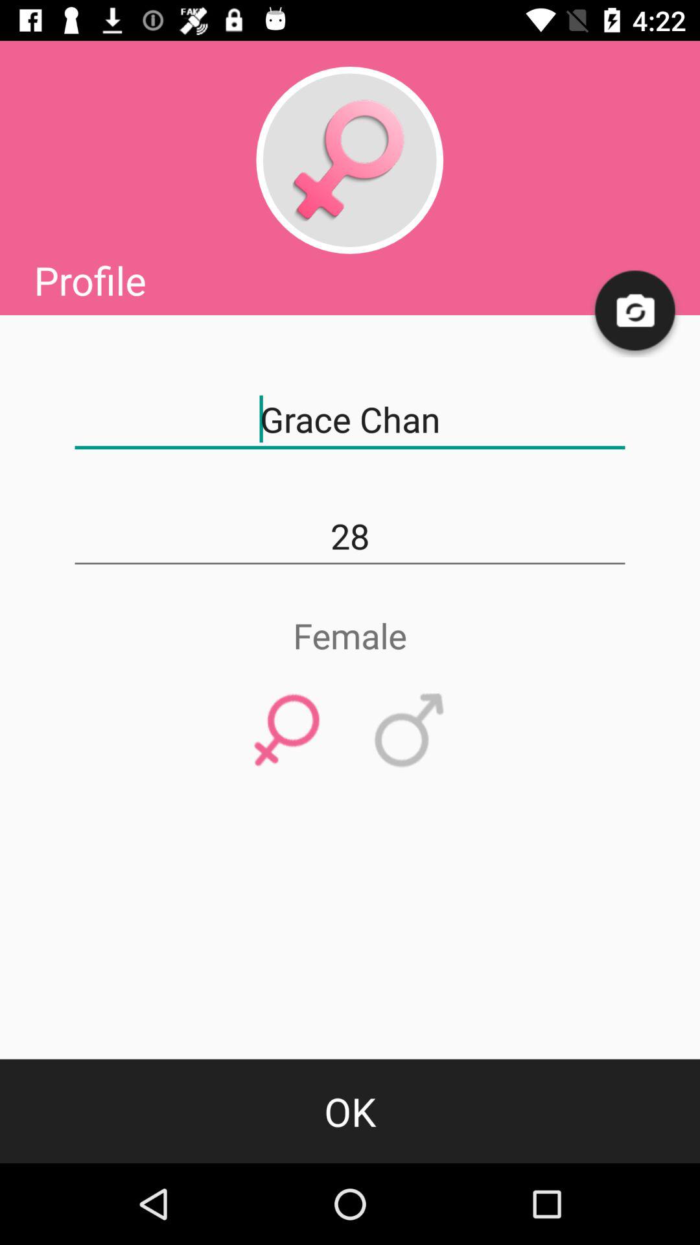 The height and width of the screenshot is (1245, 700). What do you see at coordinates (349, 160) in the screenshot?
I see `toggle gender option` at bounding box center [349, 160].